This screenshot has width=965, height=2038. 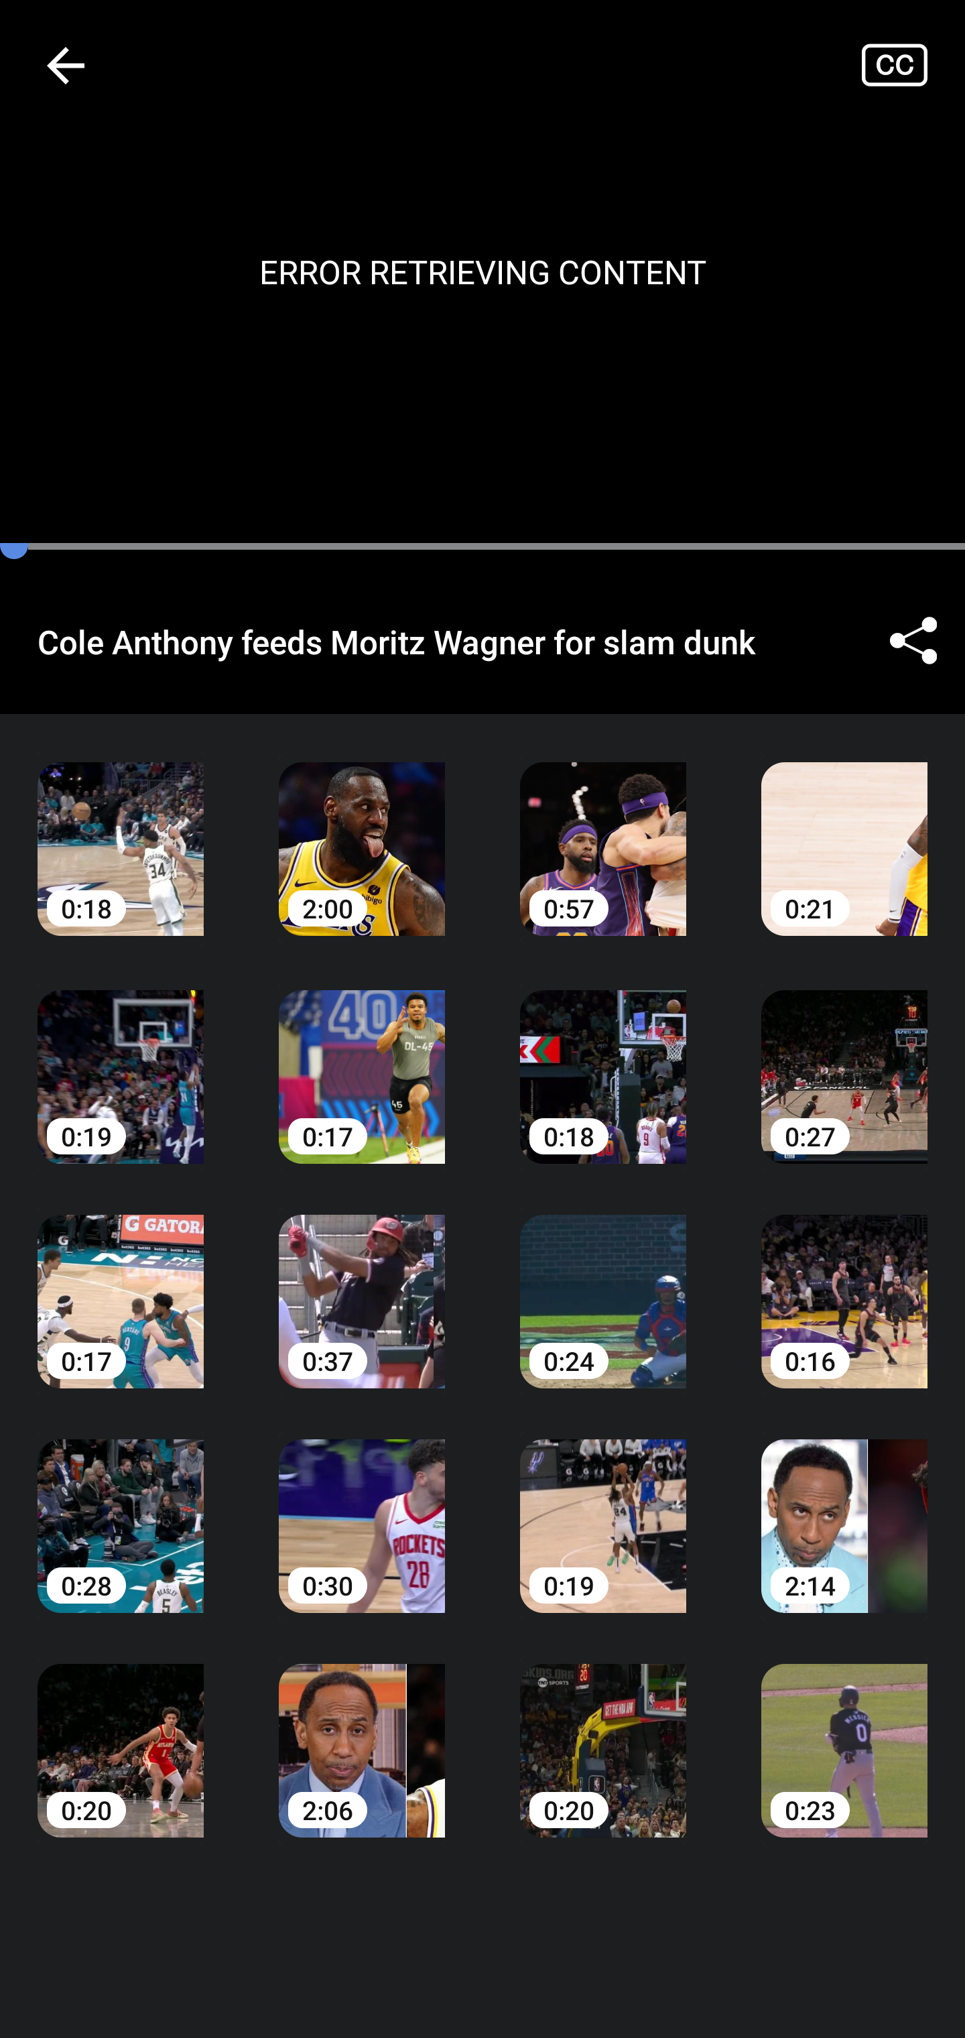 What do you see at coordinates (121, 1508) in the screenshot?
I see `0:28` at bounding box center [121, 1508].